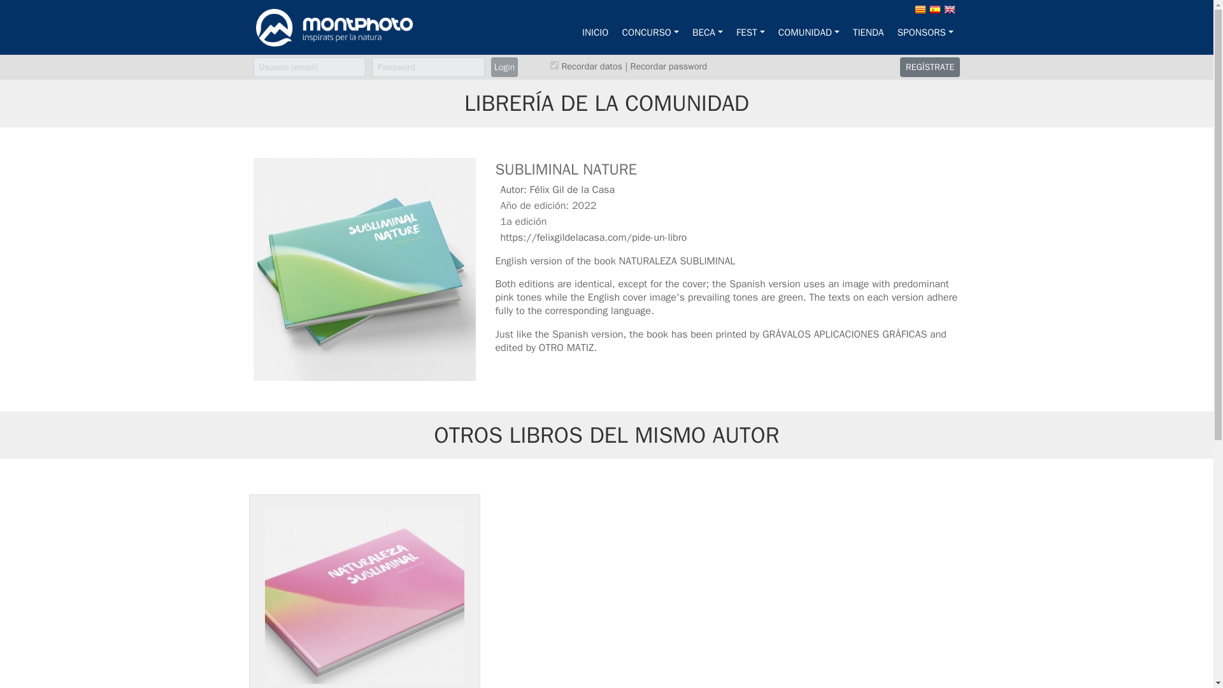 The width and height of the screenshot is (1223, 688). Describe the element at coordinates (650, 32) in the screenshot. I see `CONCURSO` at that location.